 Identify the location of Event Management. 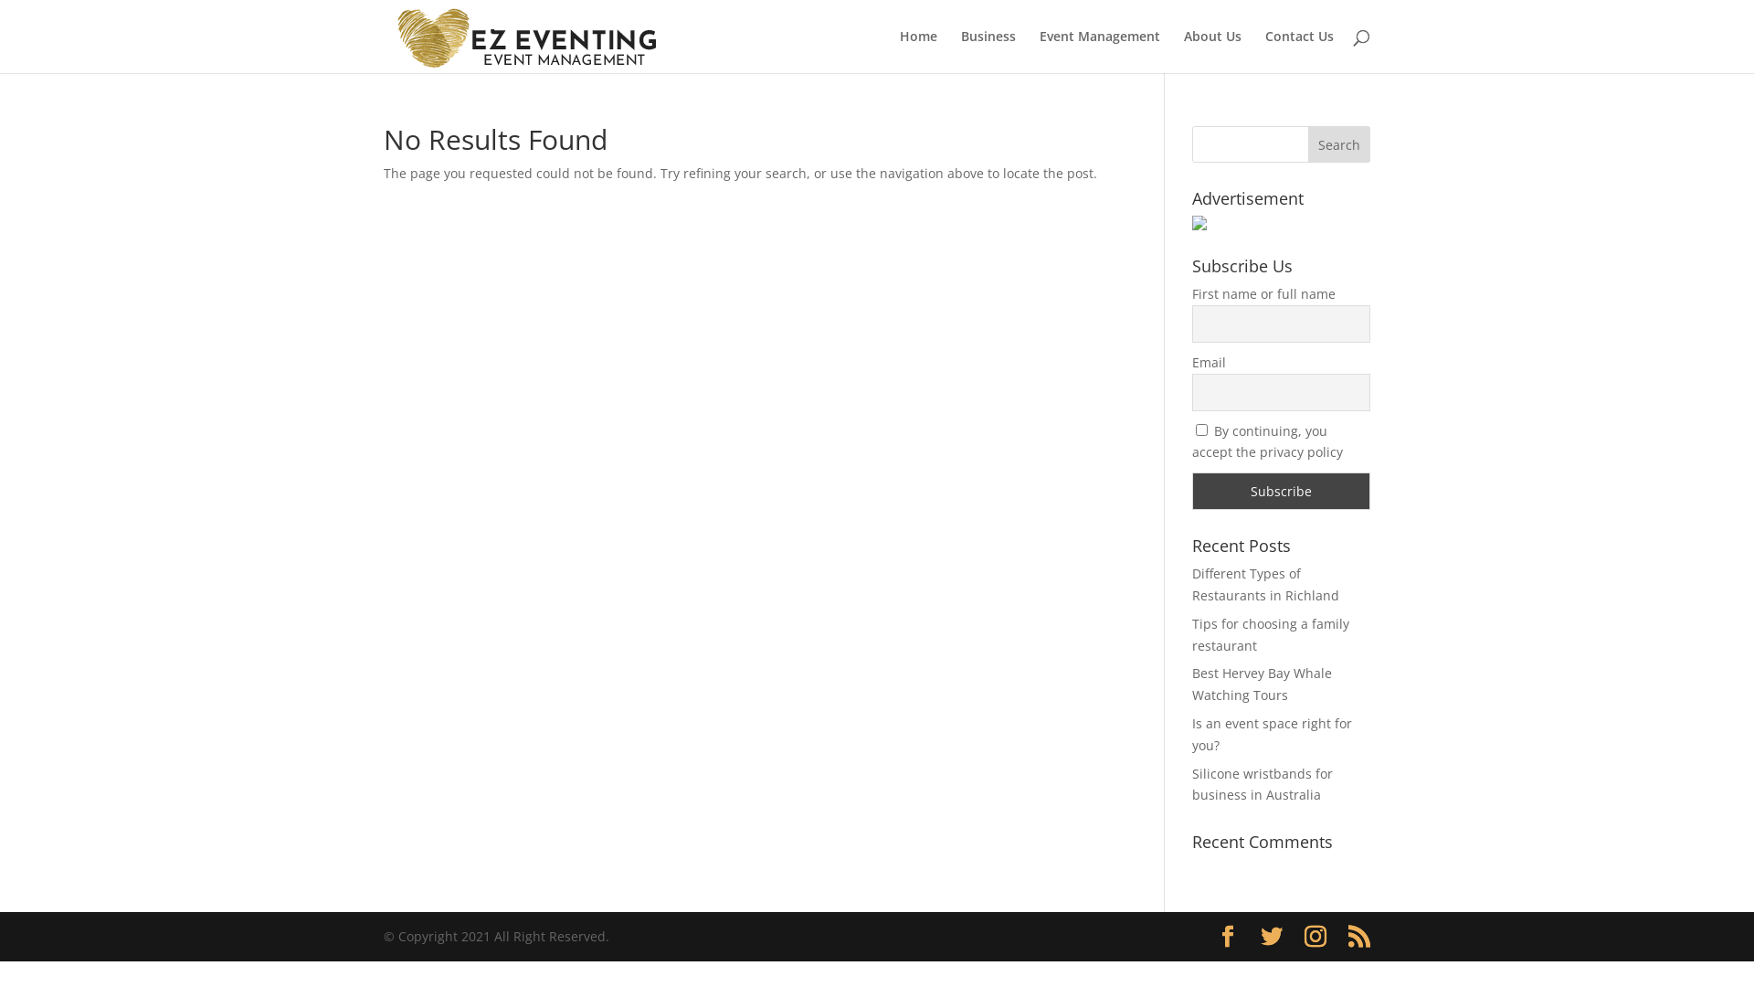
(1100, 51).